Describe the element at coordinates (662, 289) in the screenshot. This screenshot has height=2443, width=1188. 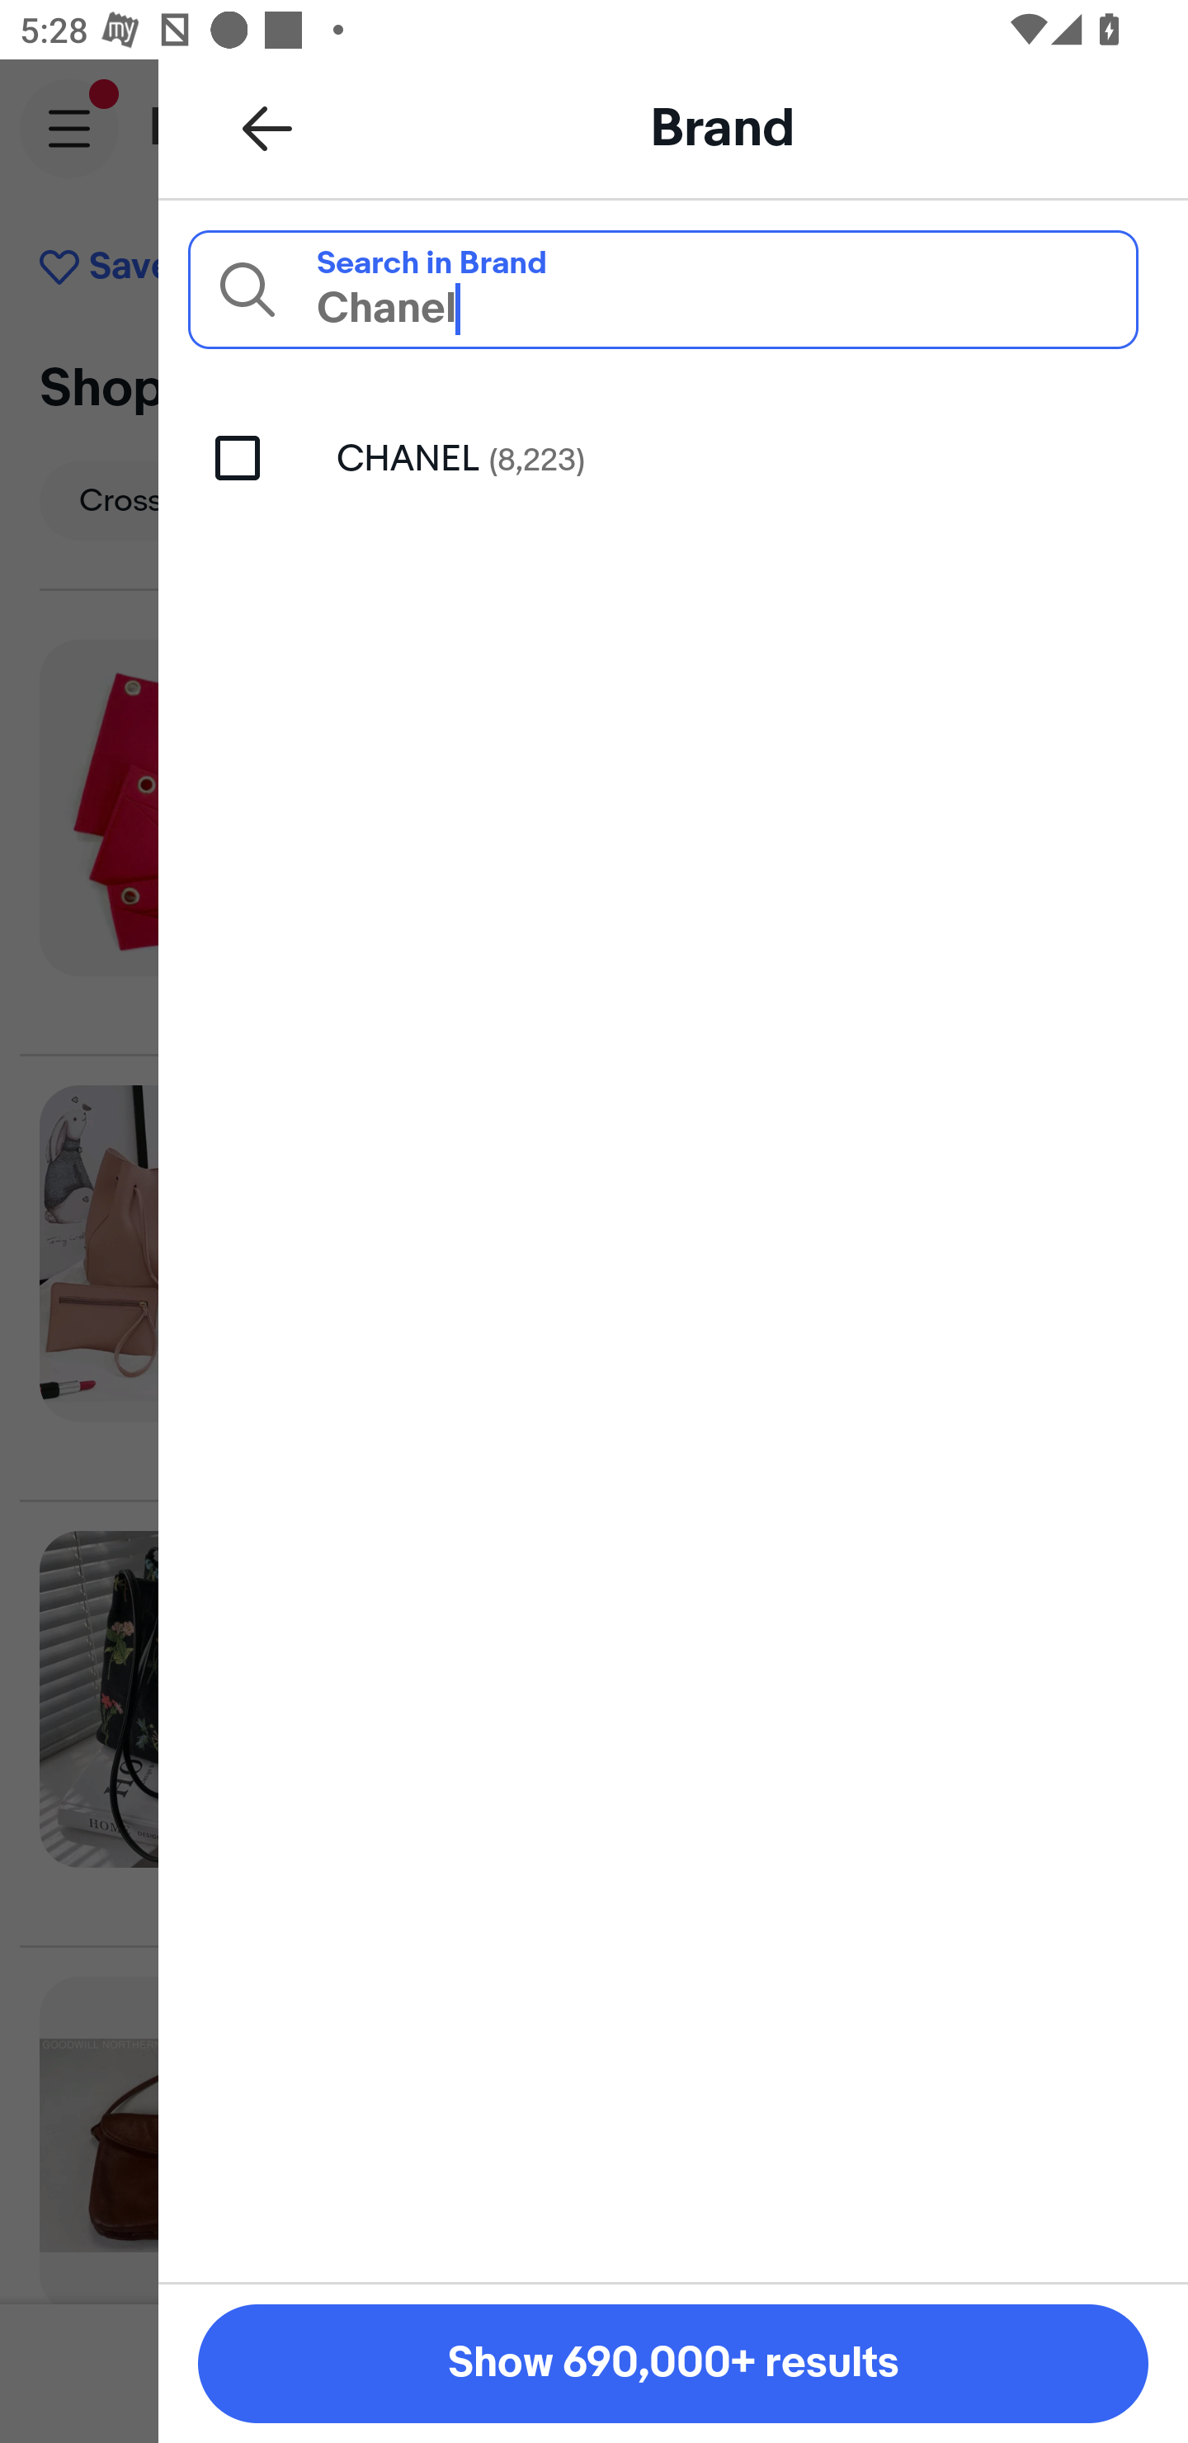
I see `Chanel` at that location.